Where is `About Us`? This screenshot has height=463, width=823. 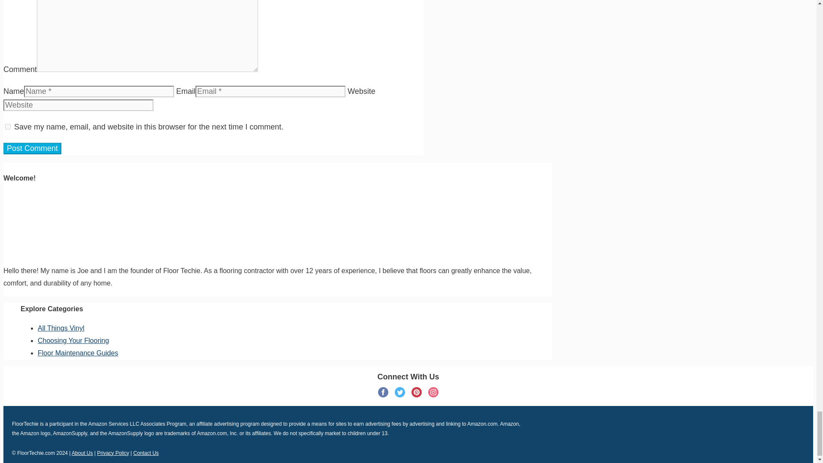 About Us is located at coordinates (82, 452).